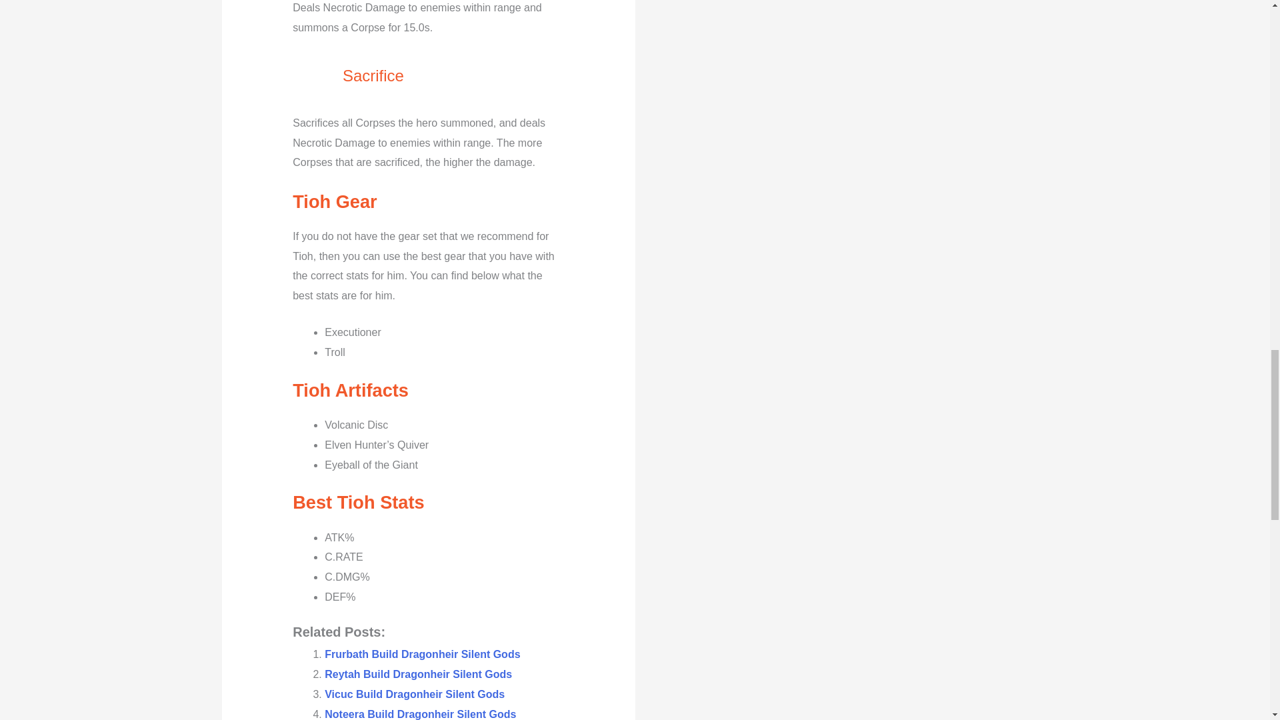 The height and width of the screenshot is (720, 1280). Describe the element at coordinates (419, 674) in the screenshot. I see `Reytah Build Dragonheir Silent Gods` at that location.